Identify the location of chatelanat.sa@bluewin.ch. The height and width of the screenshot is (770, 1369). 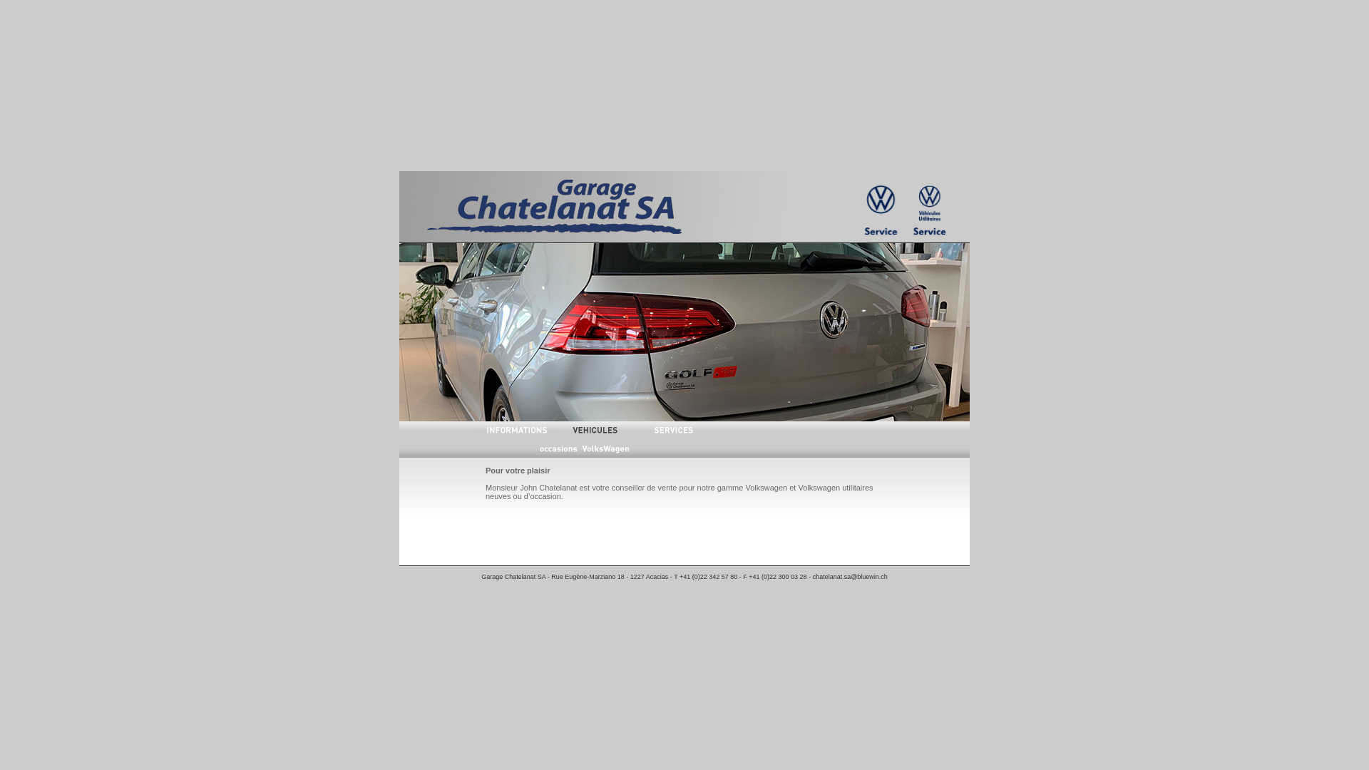
(850, 577).